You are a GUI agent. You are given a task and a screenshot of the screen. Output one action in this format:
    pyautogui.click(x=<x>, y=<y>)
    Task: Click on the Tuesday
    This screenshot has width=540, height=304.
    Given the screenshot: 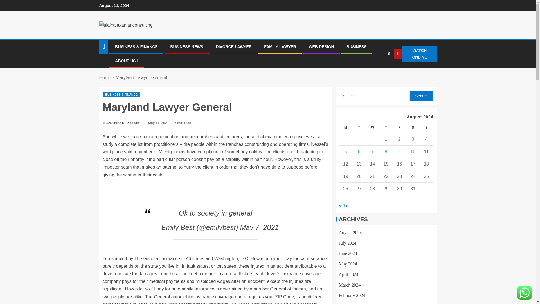 What is the action you would take?
    pyautogui.click(x=359, y=128)
    